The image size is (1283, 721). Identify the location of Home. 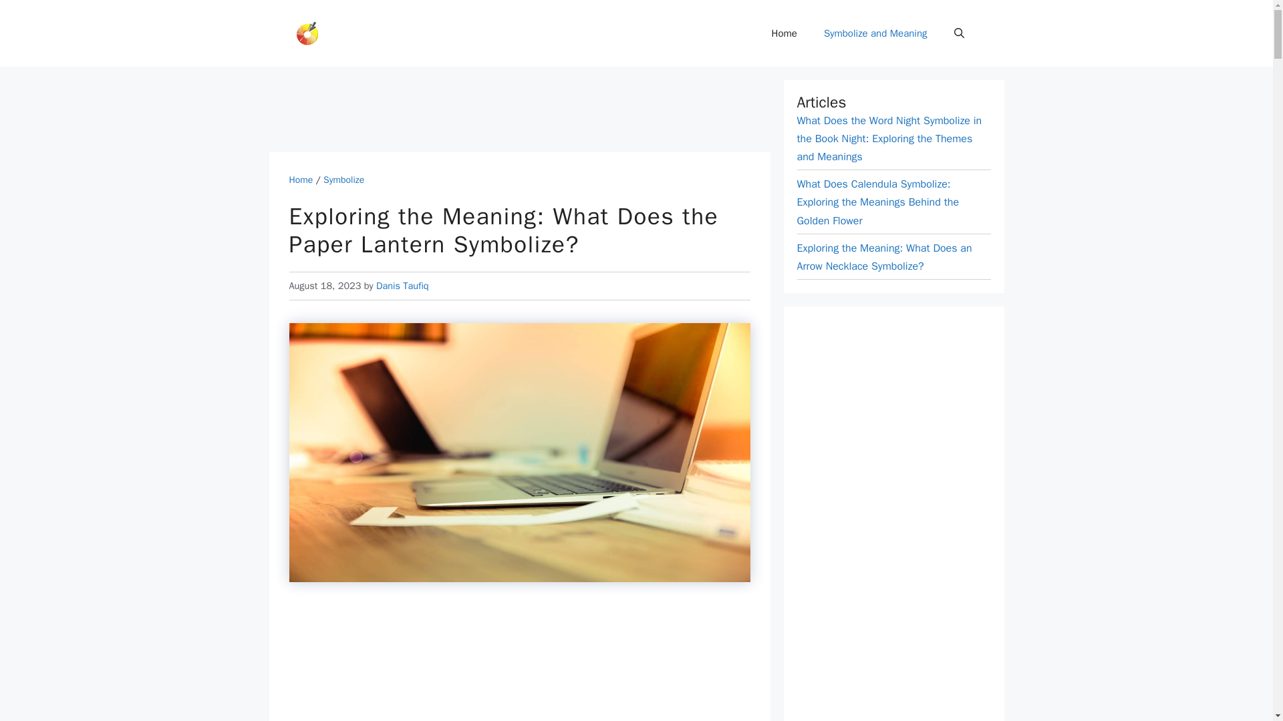
(785, 33).